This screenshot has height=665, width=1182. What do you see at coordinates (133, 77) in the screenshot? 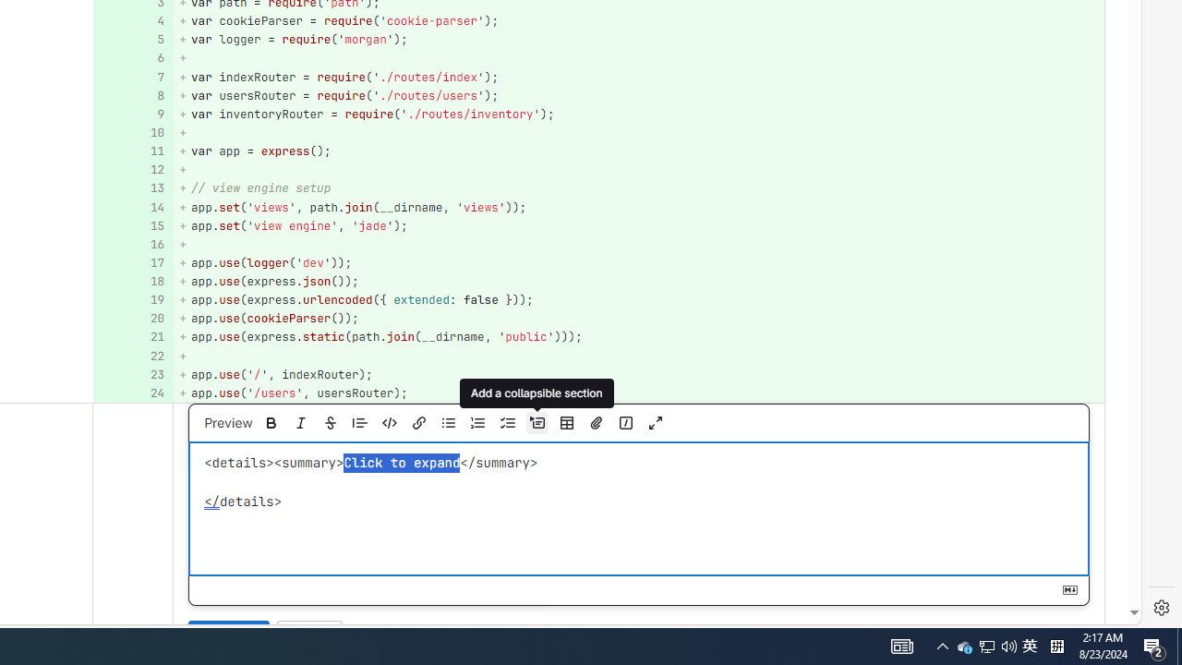
I see `Add a comment to this line 7` at bounding box center [133, 77].